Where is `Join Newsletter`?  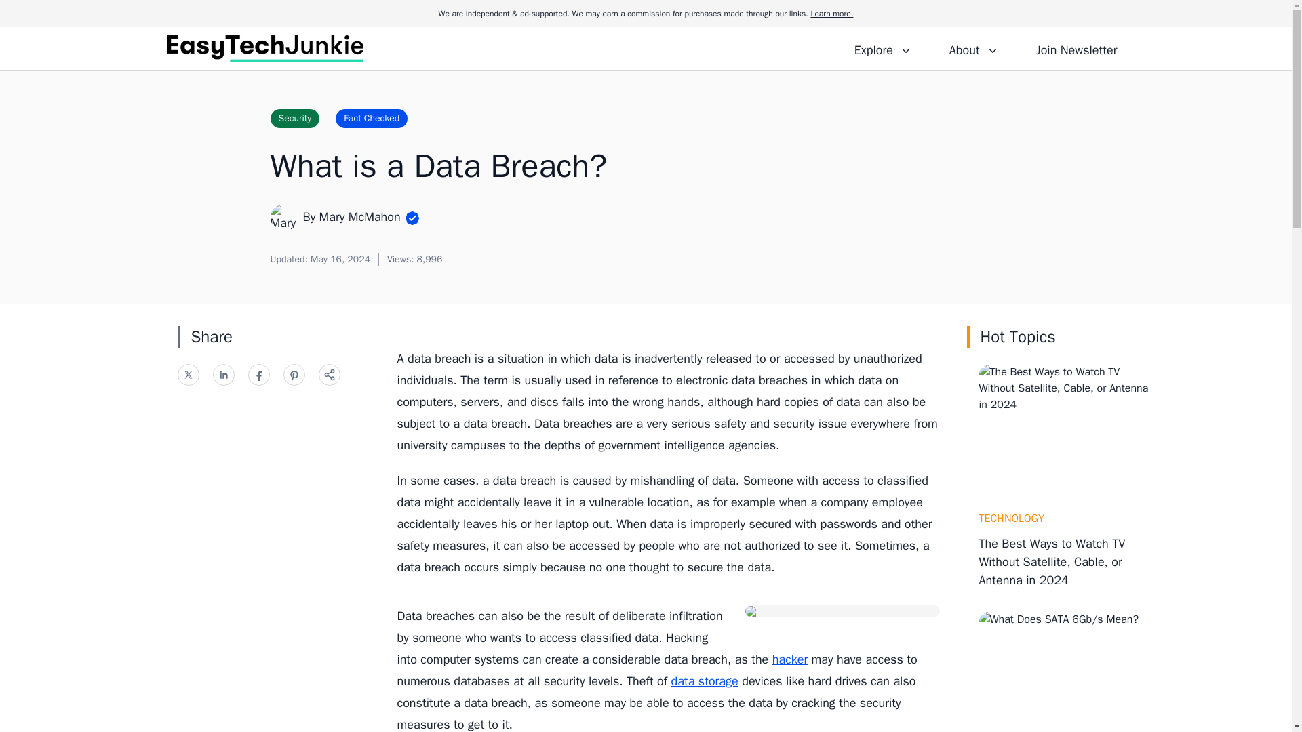
Join Newsletter is located at coordinates (1076, 48).